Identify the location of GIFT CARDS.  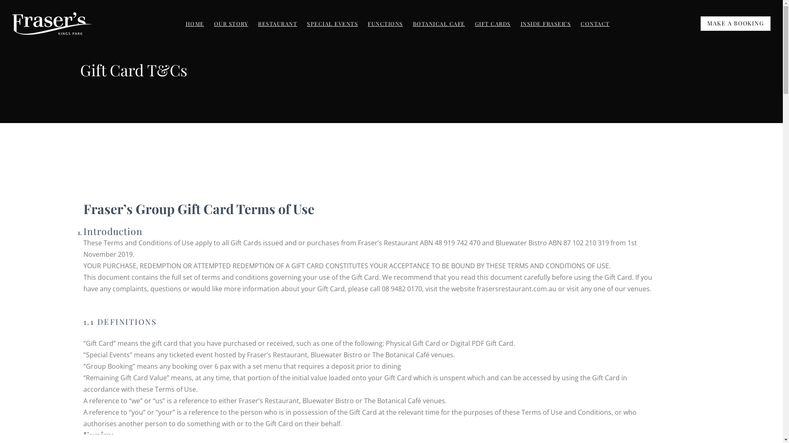
(493, 24).